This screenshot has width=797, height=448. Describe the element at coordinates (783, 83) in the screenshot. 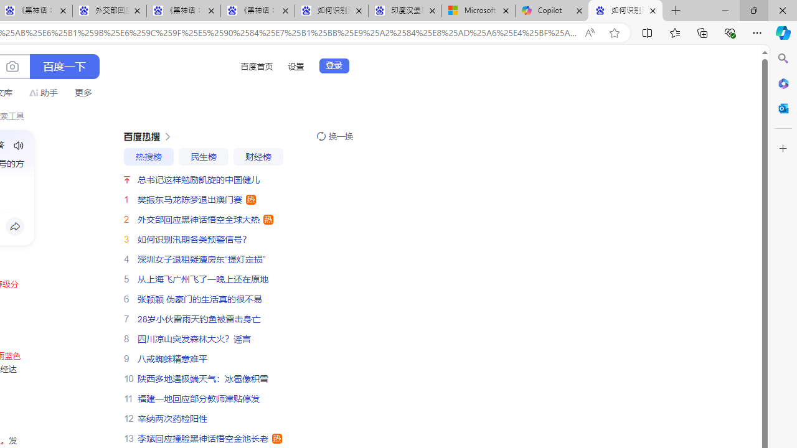

I see `Microsoft 365` at that location.